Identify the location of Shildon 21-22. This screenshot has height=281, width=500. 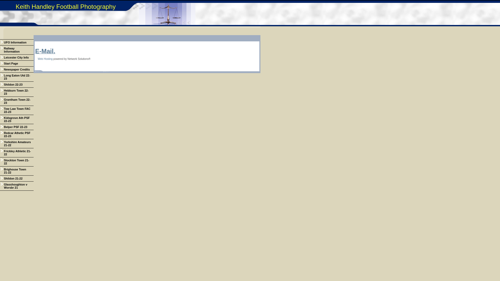
(17, 178).